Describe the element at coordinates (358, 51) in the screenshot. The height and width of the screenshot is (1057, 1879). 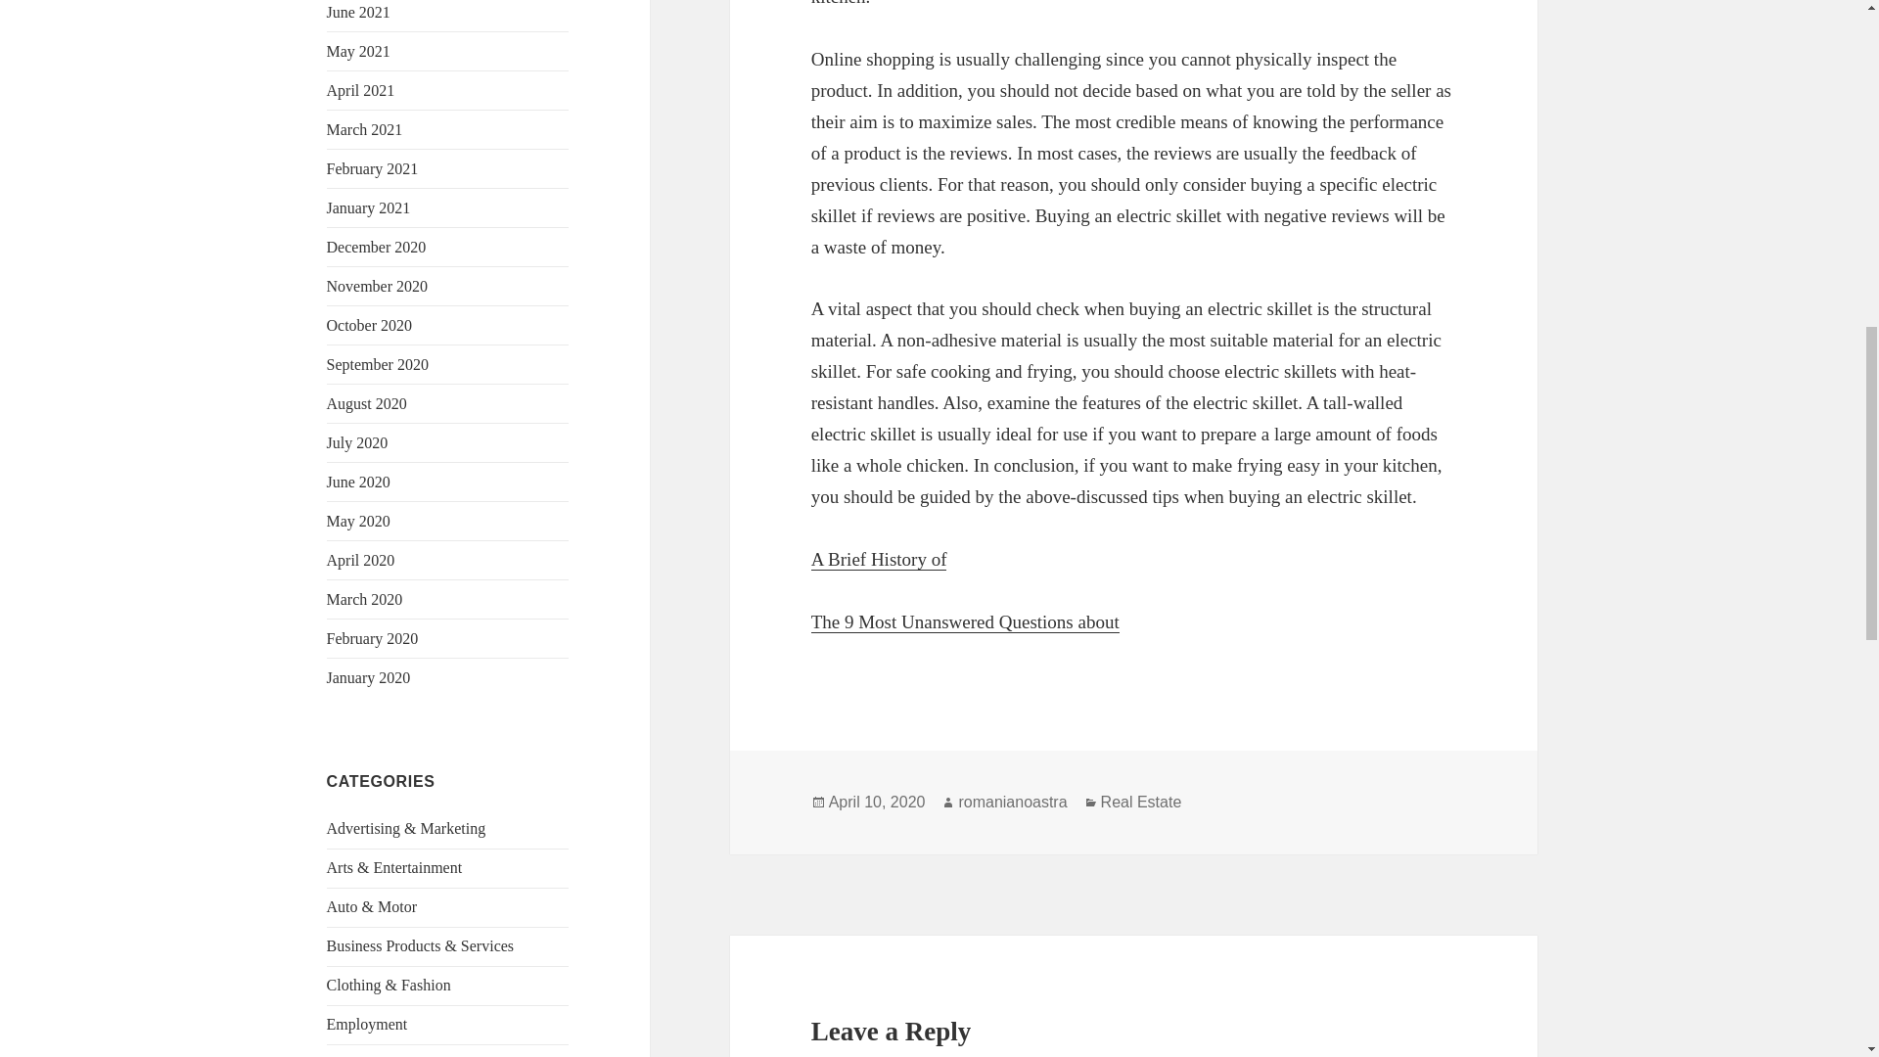
I see `May 2021` at that location.